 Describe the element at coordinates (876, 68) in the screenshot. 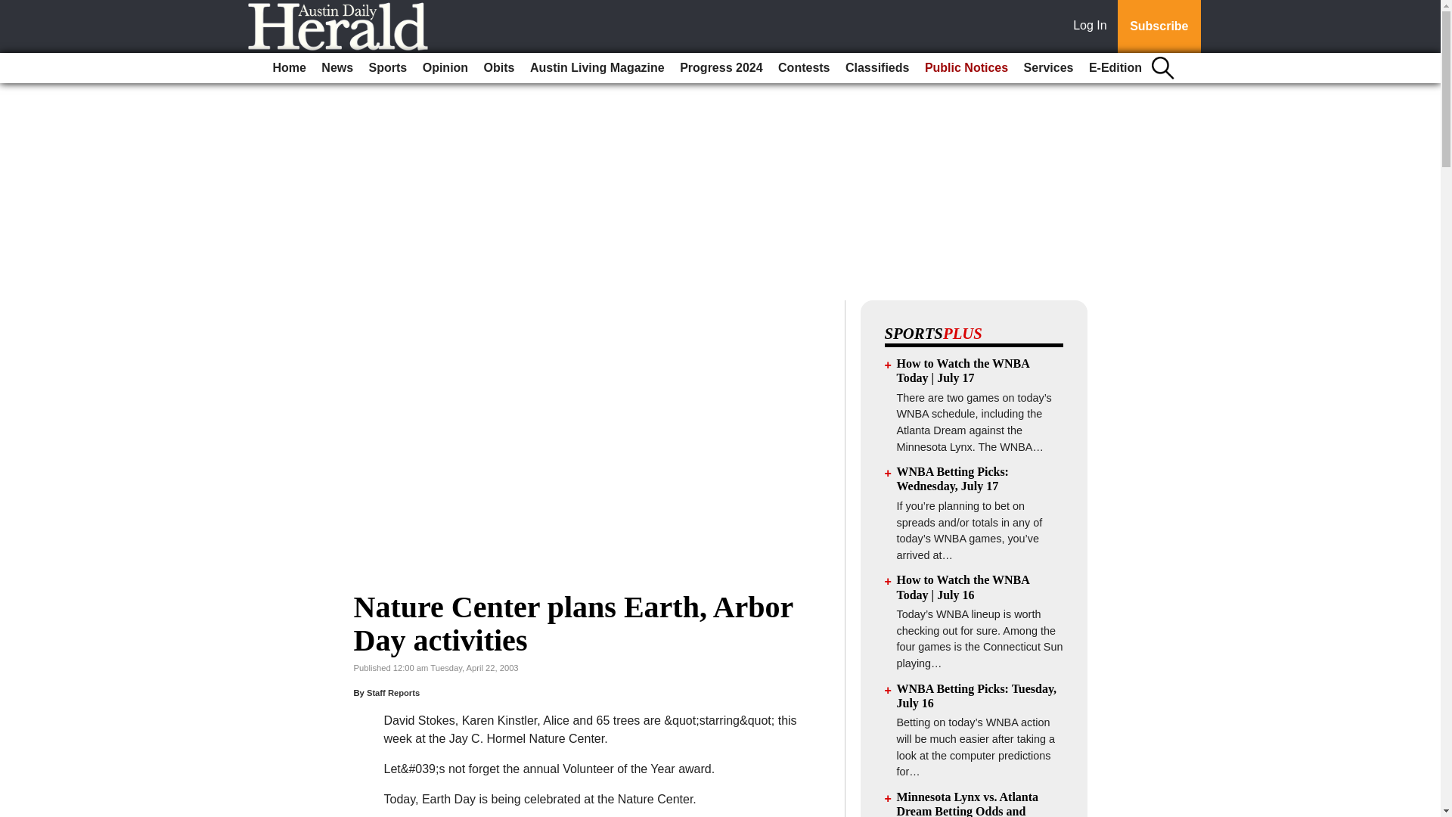

I see `Classifieds` at that location.